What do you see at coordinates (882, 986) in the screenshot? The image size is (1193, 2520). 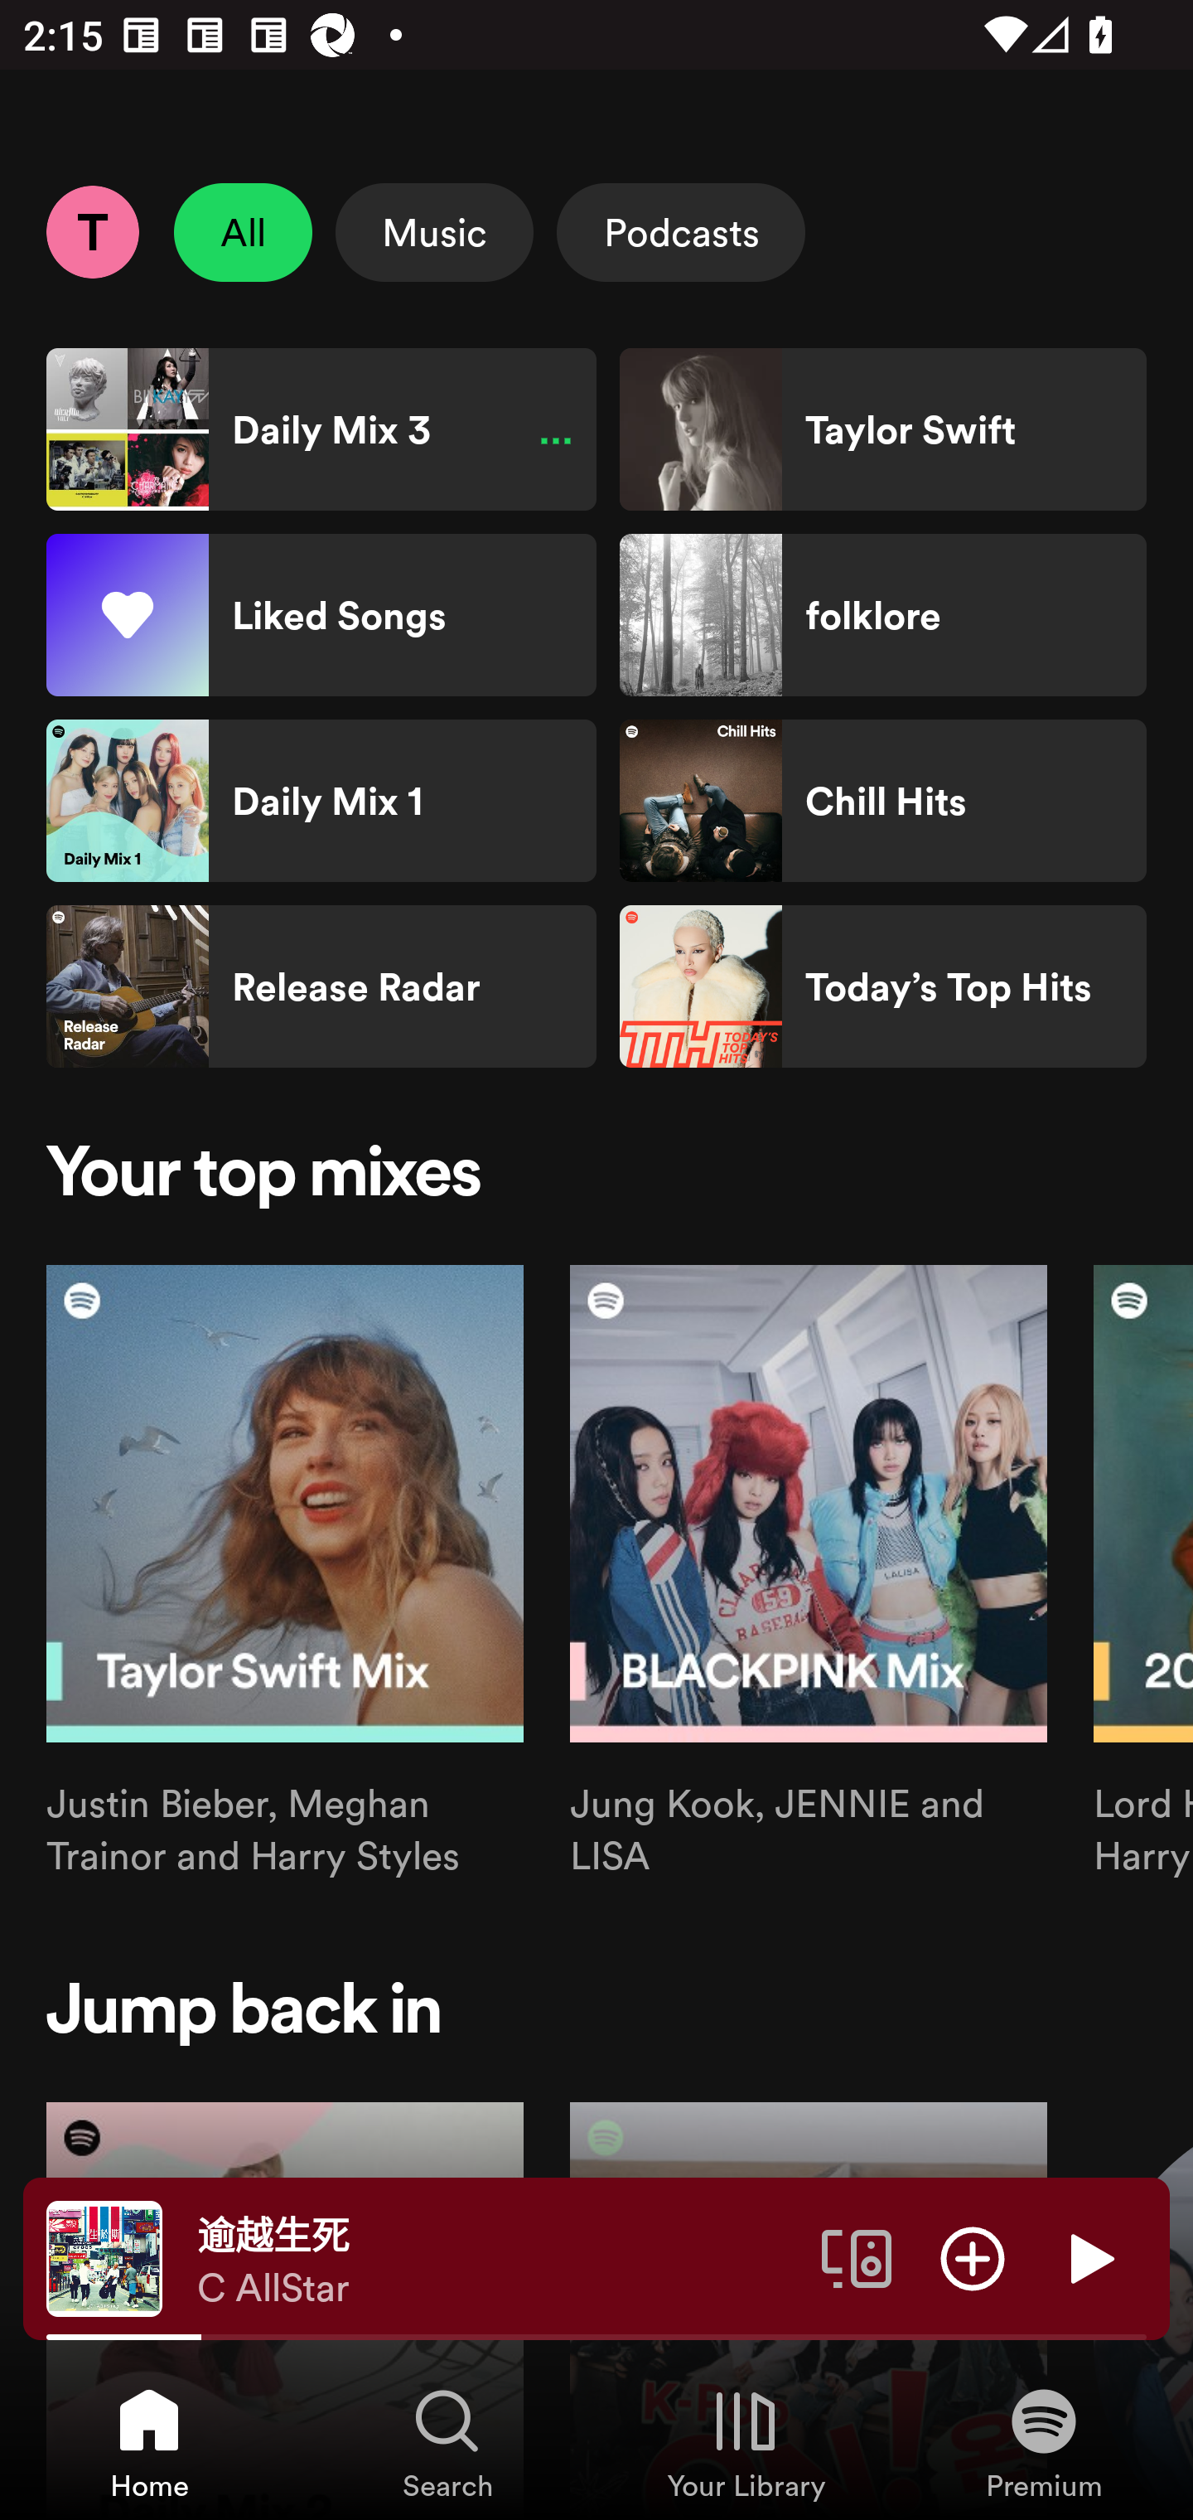 I see `Today’s Top Hits Shortcut Today’s Top Hits` at bounding box center [882, 986].